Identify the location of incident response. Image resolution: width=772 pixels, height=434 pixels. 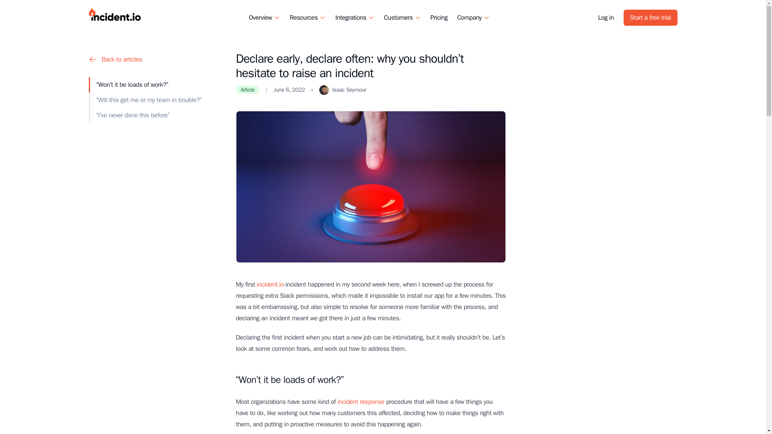
(360, 402).